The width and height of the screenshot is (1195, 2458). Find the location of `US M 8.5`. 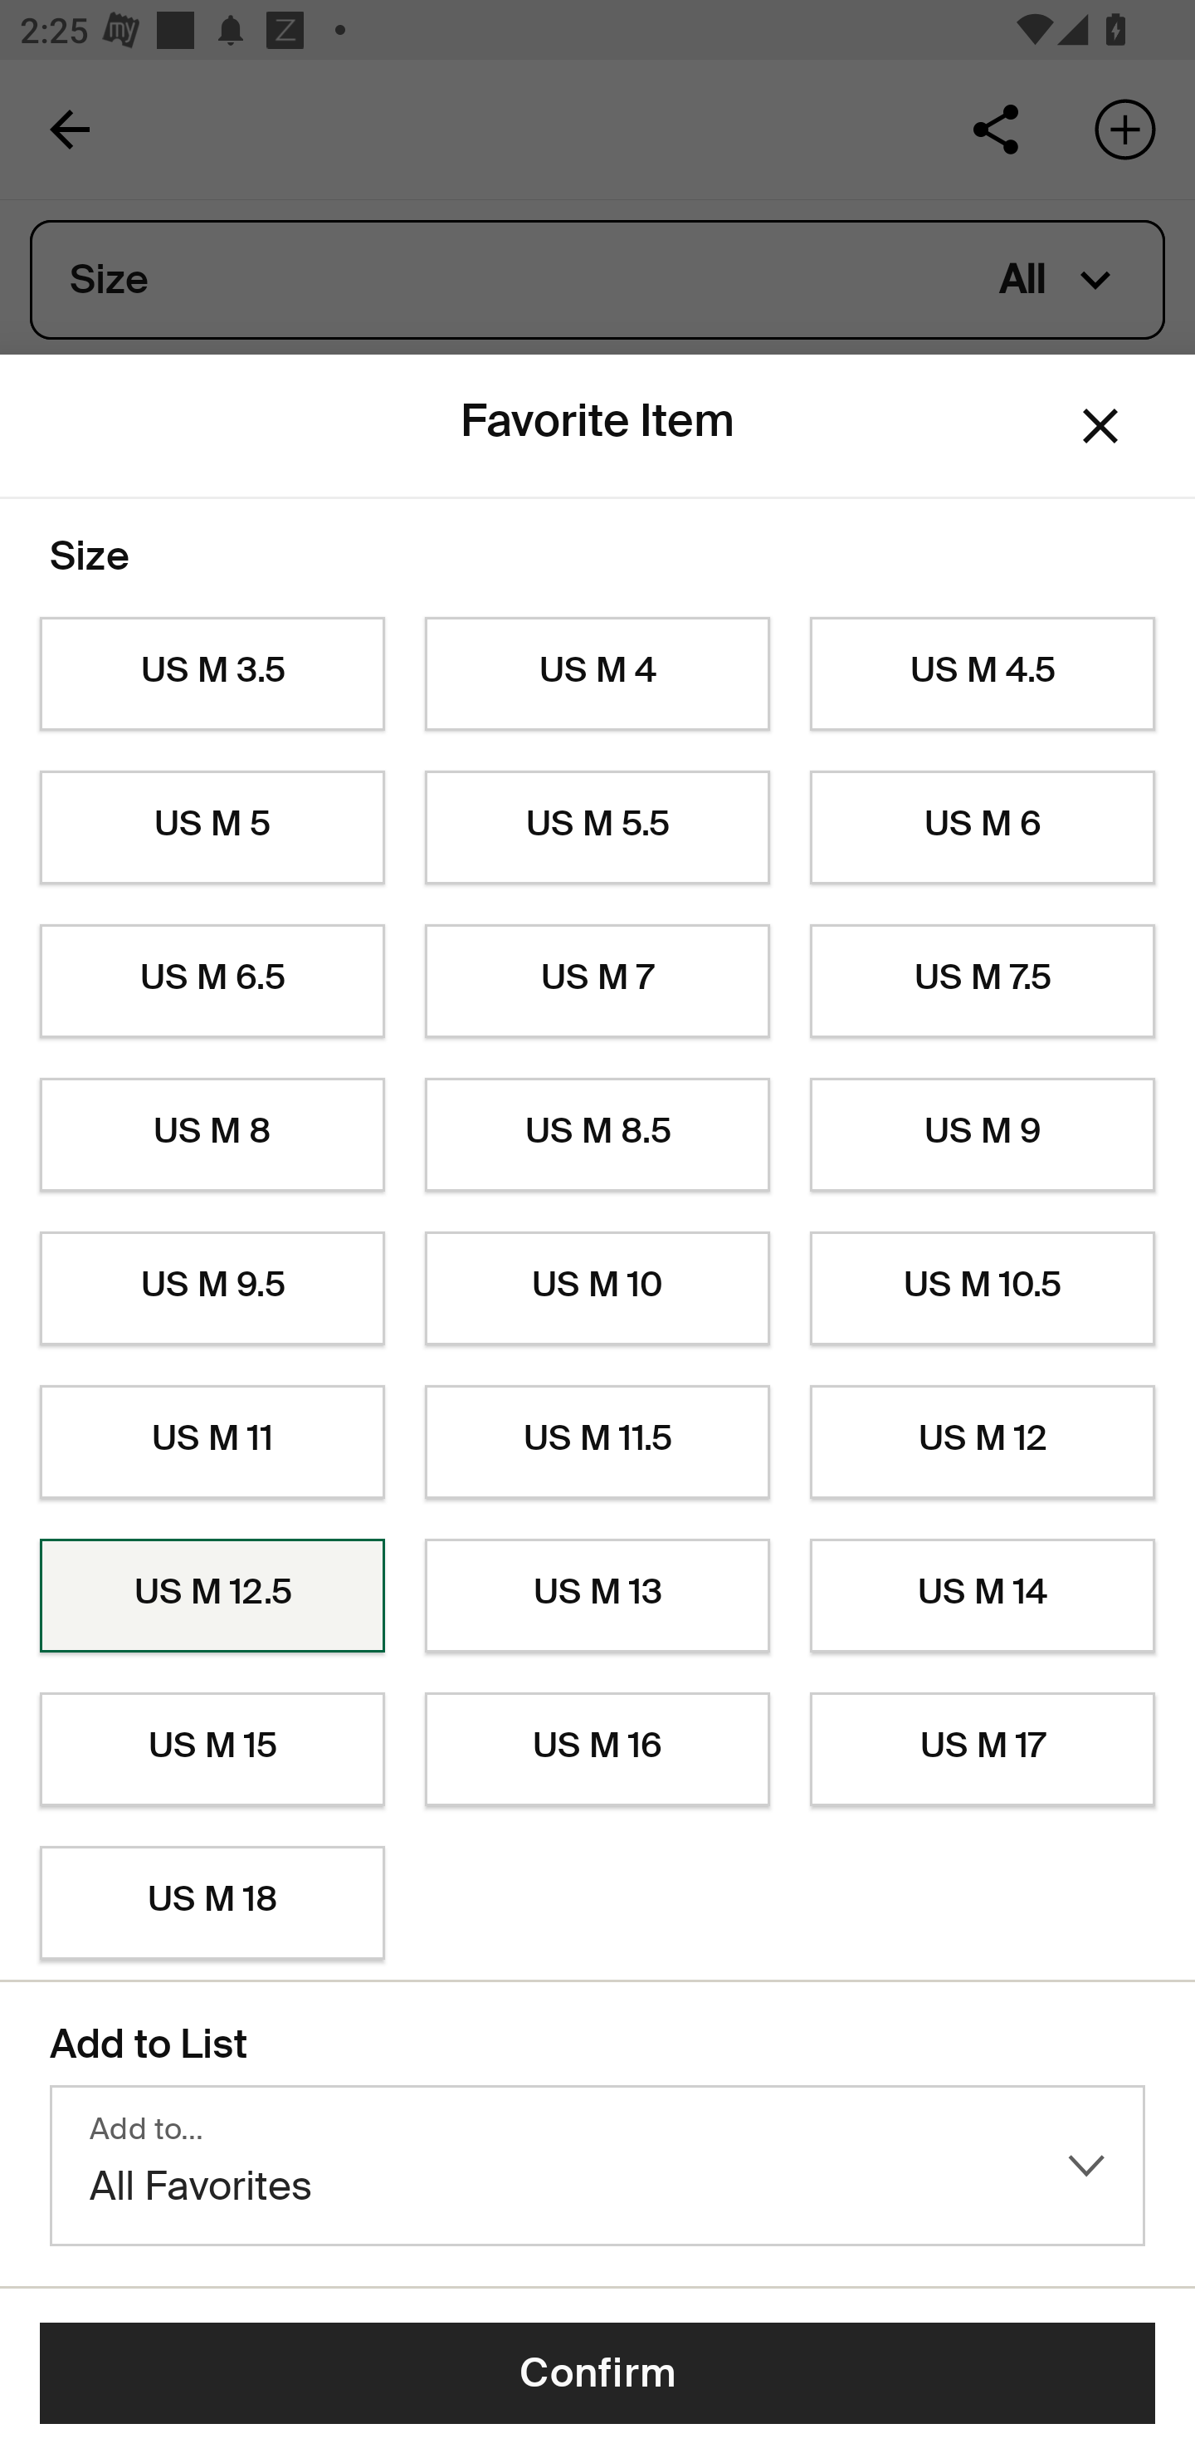

US M 8.5 is located at coordinates (597, 1135).